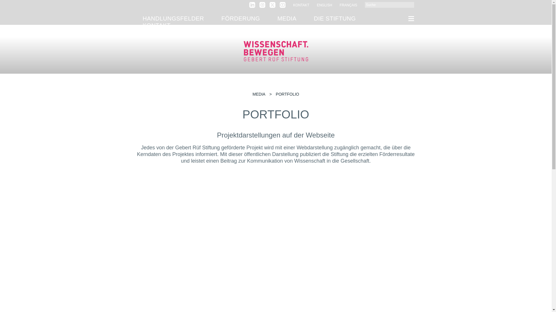 The height and width of the screenshot is (312, 556). I want to click on ENGLISH, so click(324, 5).